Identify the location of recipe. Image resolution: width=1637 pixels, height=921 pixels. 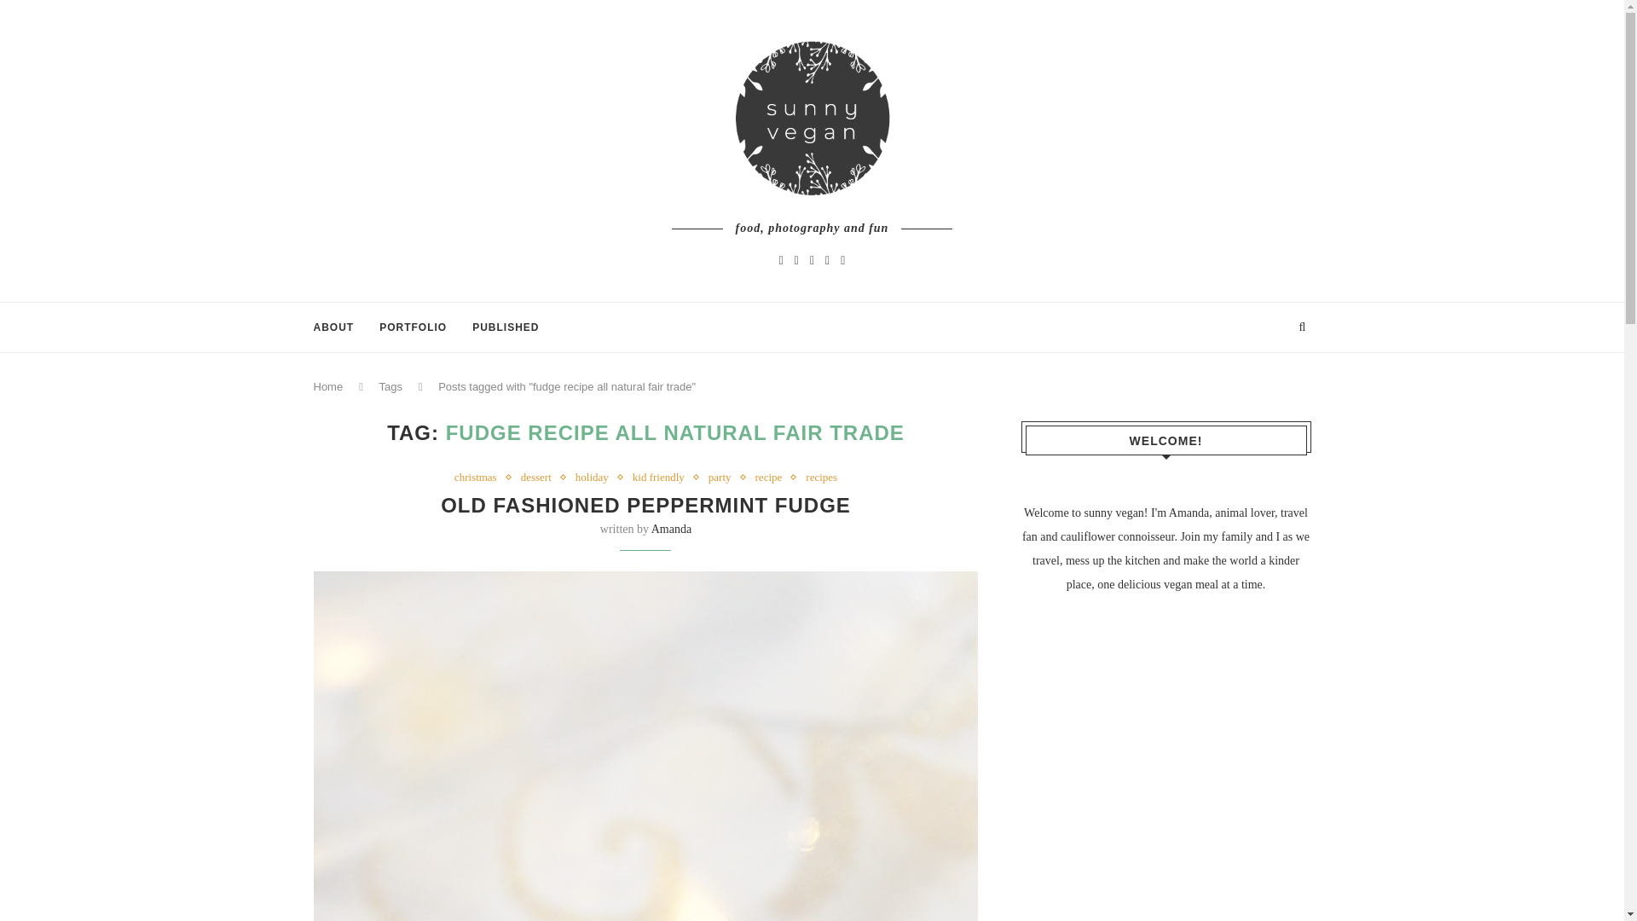
(772, 478).